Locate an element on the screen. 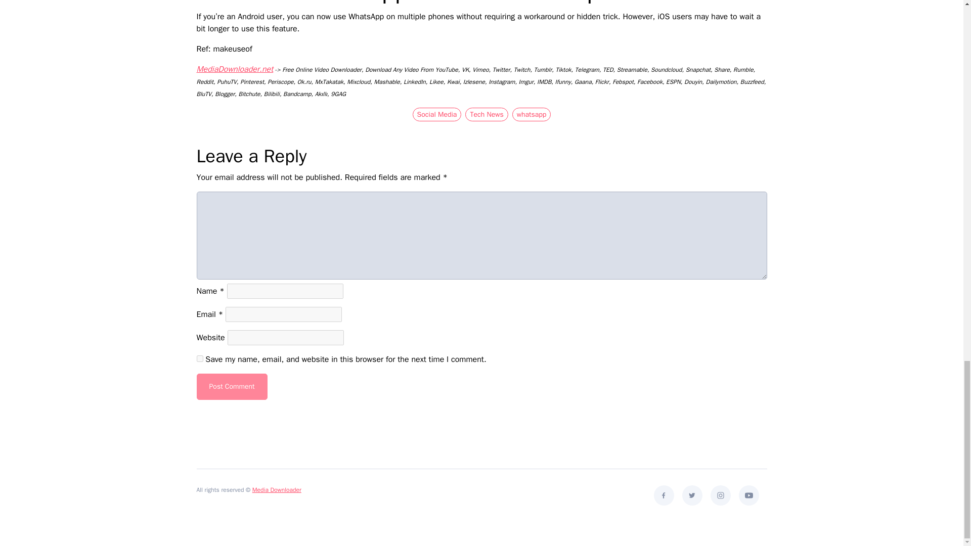 The width and height of the screenshot is (971, 546). whatsapp is located at coordinates (532, 114).